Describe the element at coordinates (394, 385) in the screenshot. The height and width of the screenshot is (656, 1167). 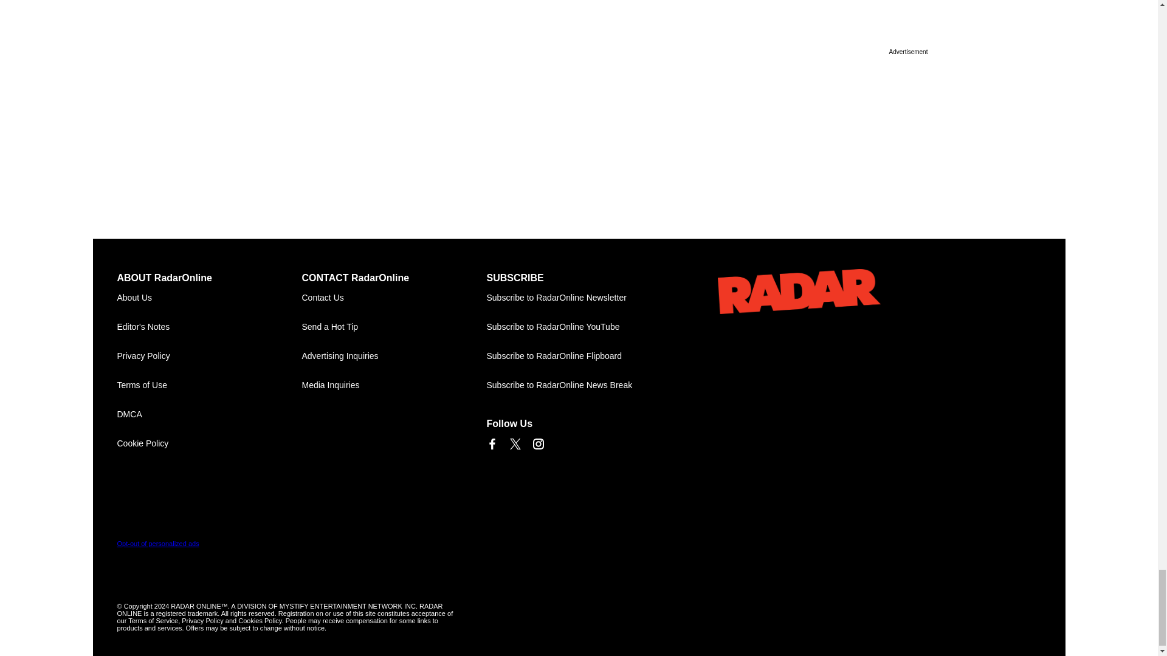
I see `Media Inquiries` at that location.